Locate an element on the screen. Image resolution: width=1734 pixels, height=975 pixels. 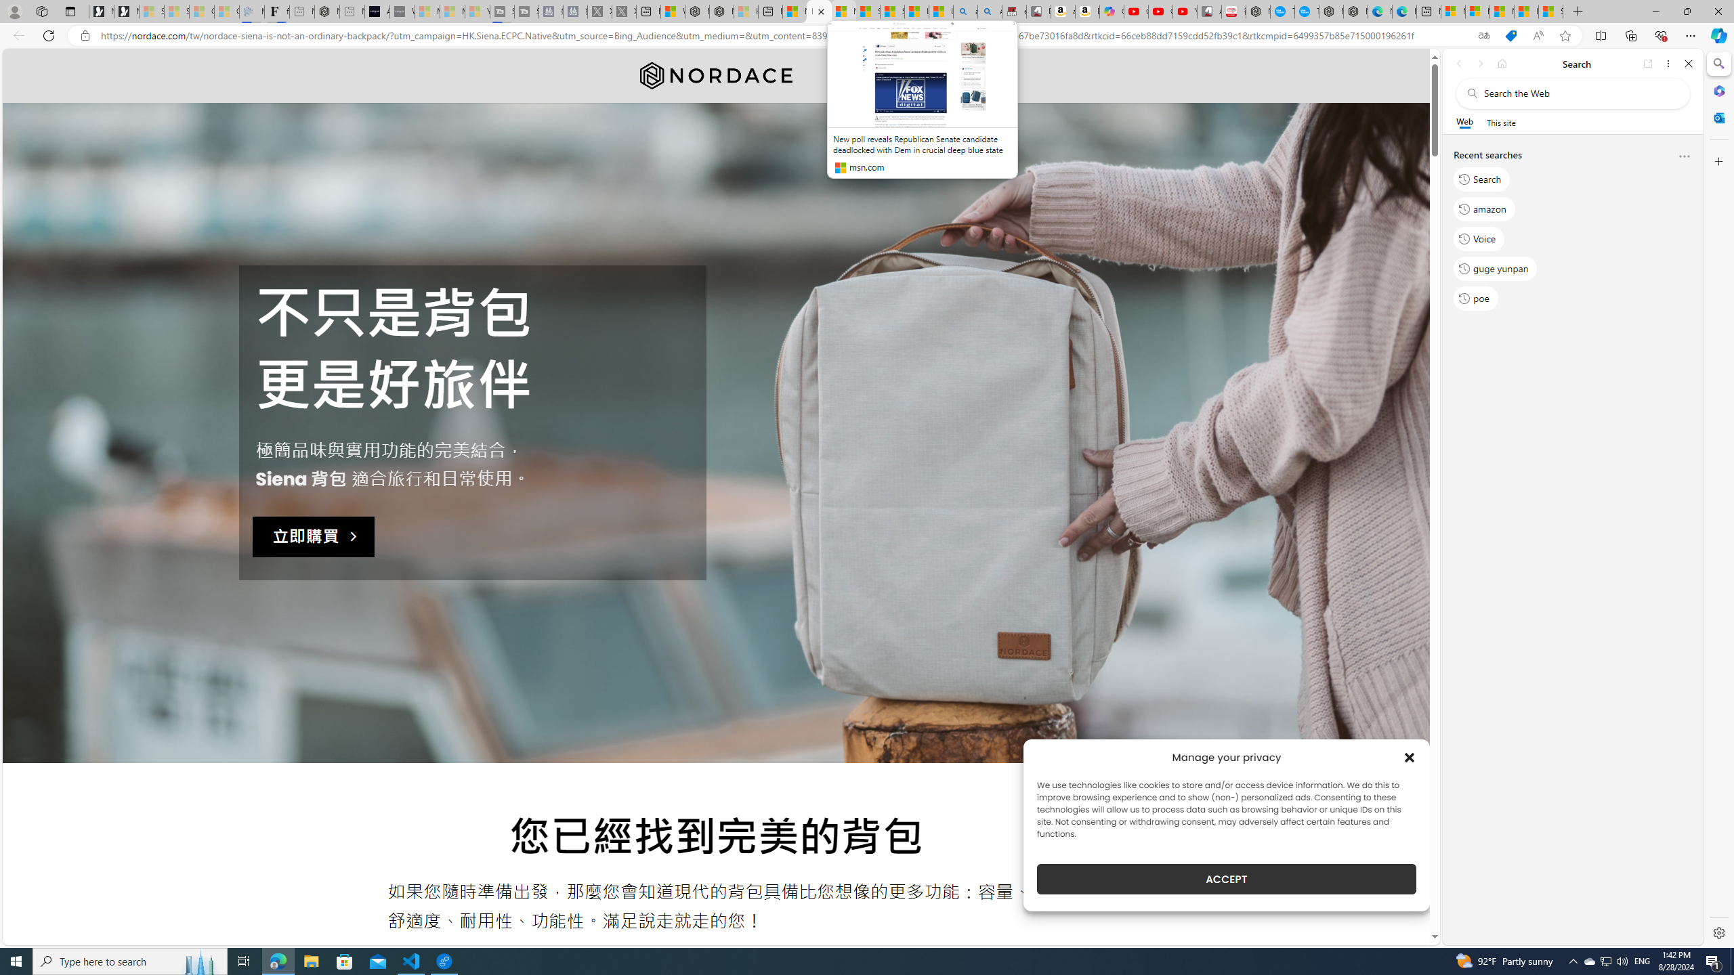
Home is located at coordinates (1502, 64).